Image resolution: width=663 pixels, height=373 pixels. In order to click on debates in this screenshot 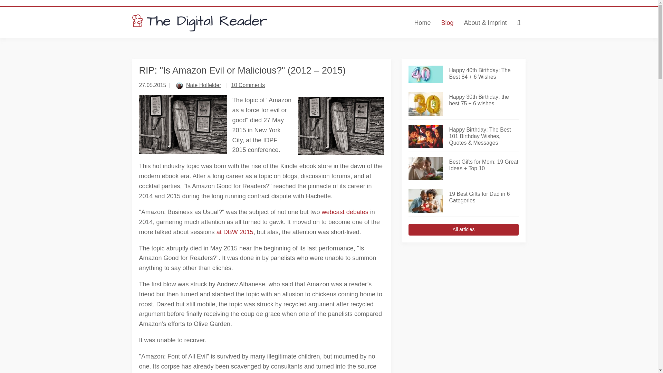, I will do `click(357, 212)`.